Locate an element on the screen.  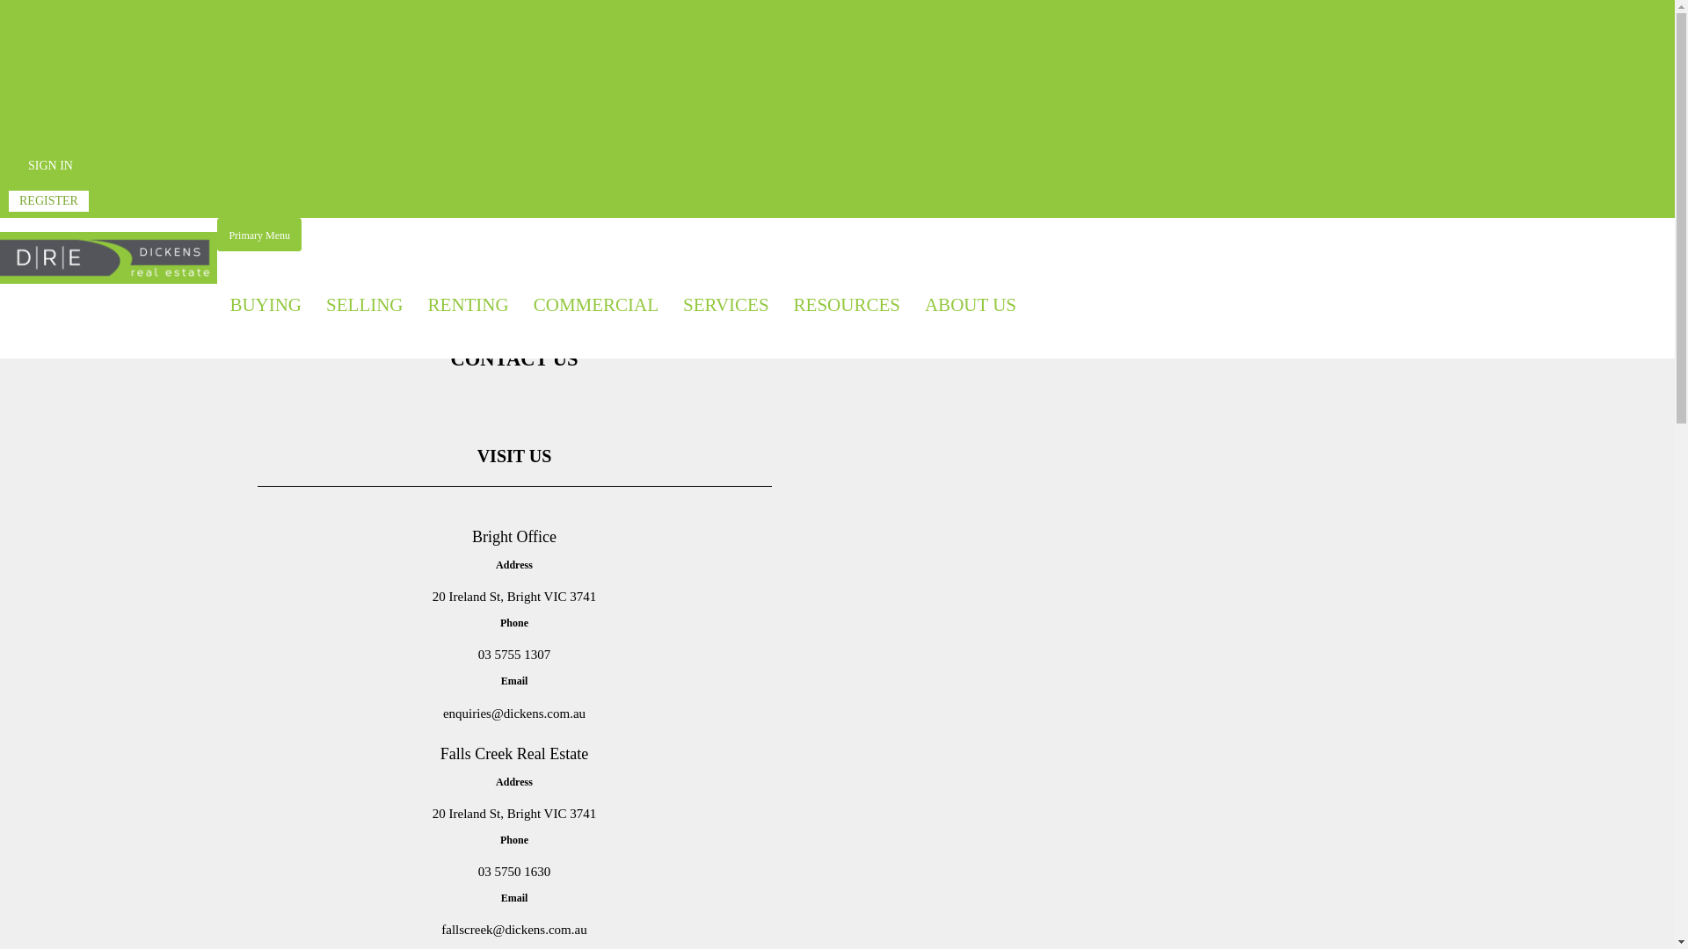
RESOURCES is located at coordinates (848, 305).